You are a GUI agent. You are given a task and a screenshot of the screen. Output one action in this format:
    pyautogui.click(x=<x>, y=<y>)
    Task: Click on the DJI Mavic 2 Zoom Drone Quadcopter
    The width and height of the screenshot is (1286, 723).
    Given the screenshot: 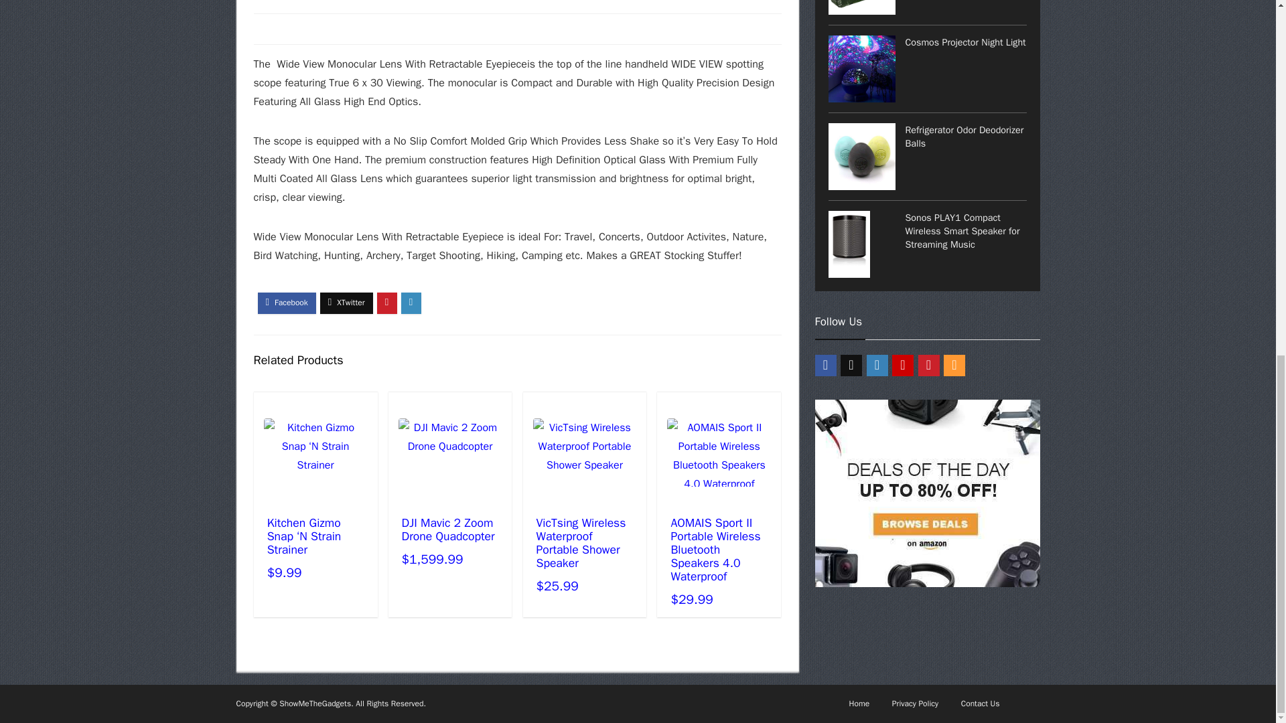 What is the action you would take?
    pyautogui.click(x=448, y=530)
    